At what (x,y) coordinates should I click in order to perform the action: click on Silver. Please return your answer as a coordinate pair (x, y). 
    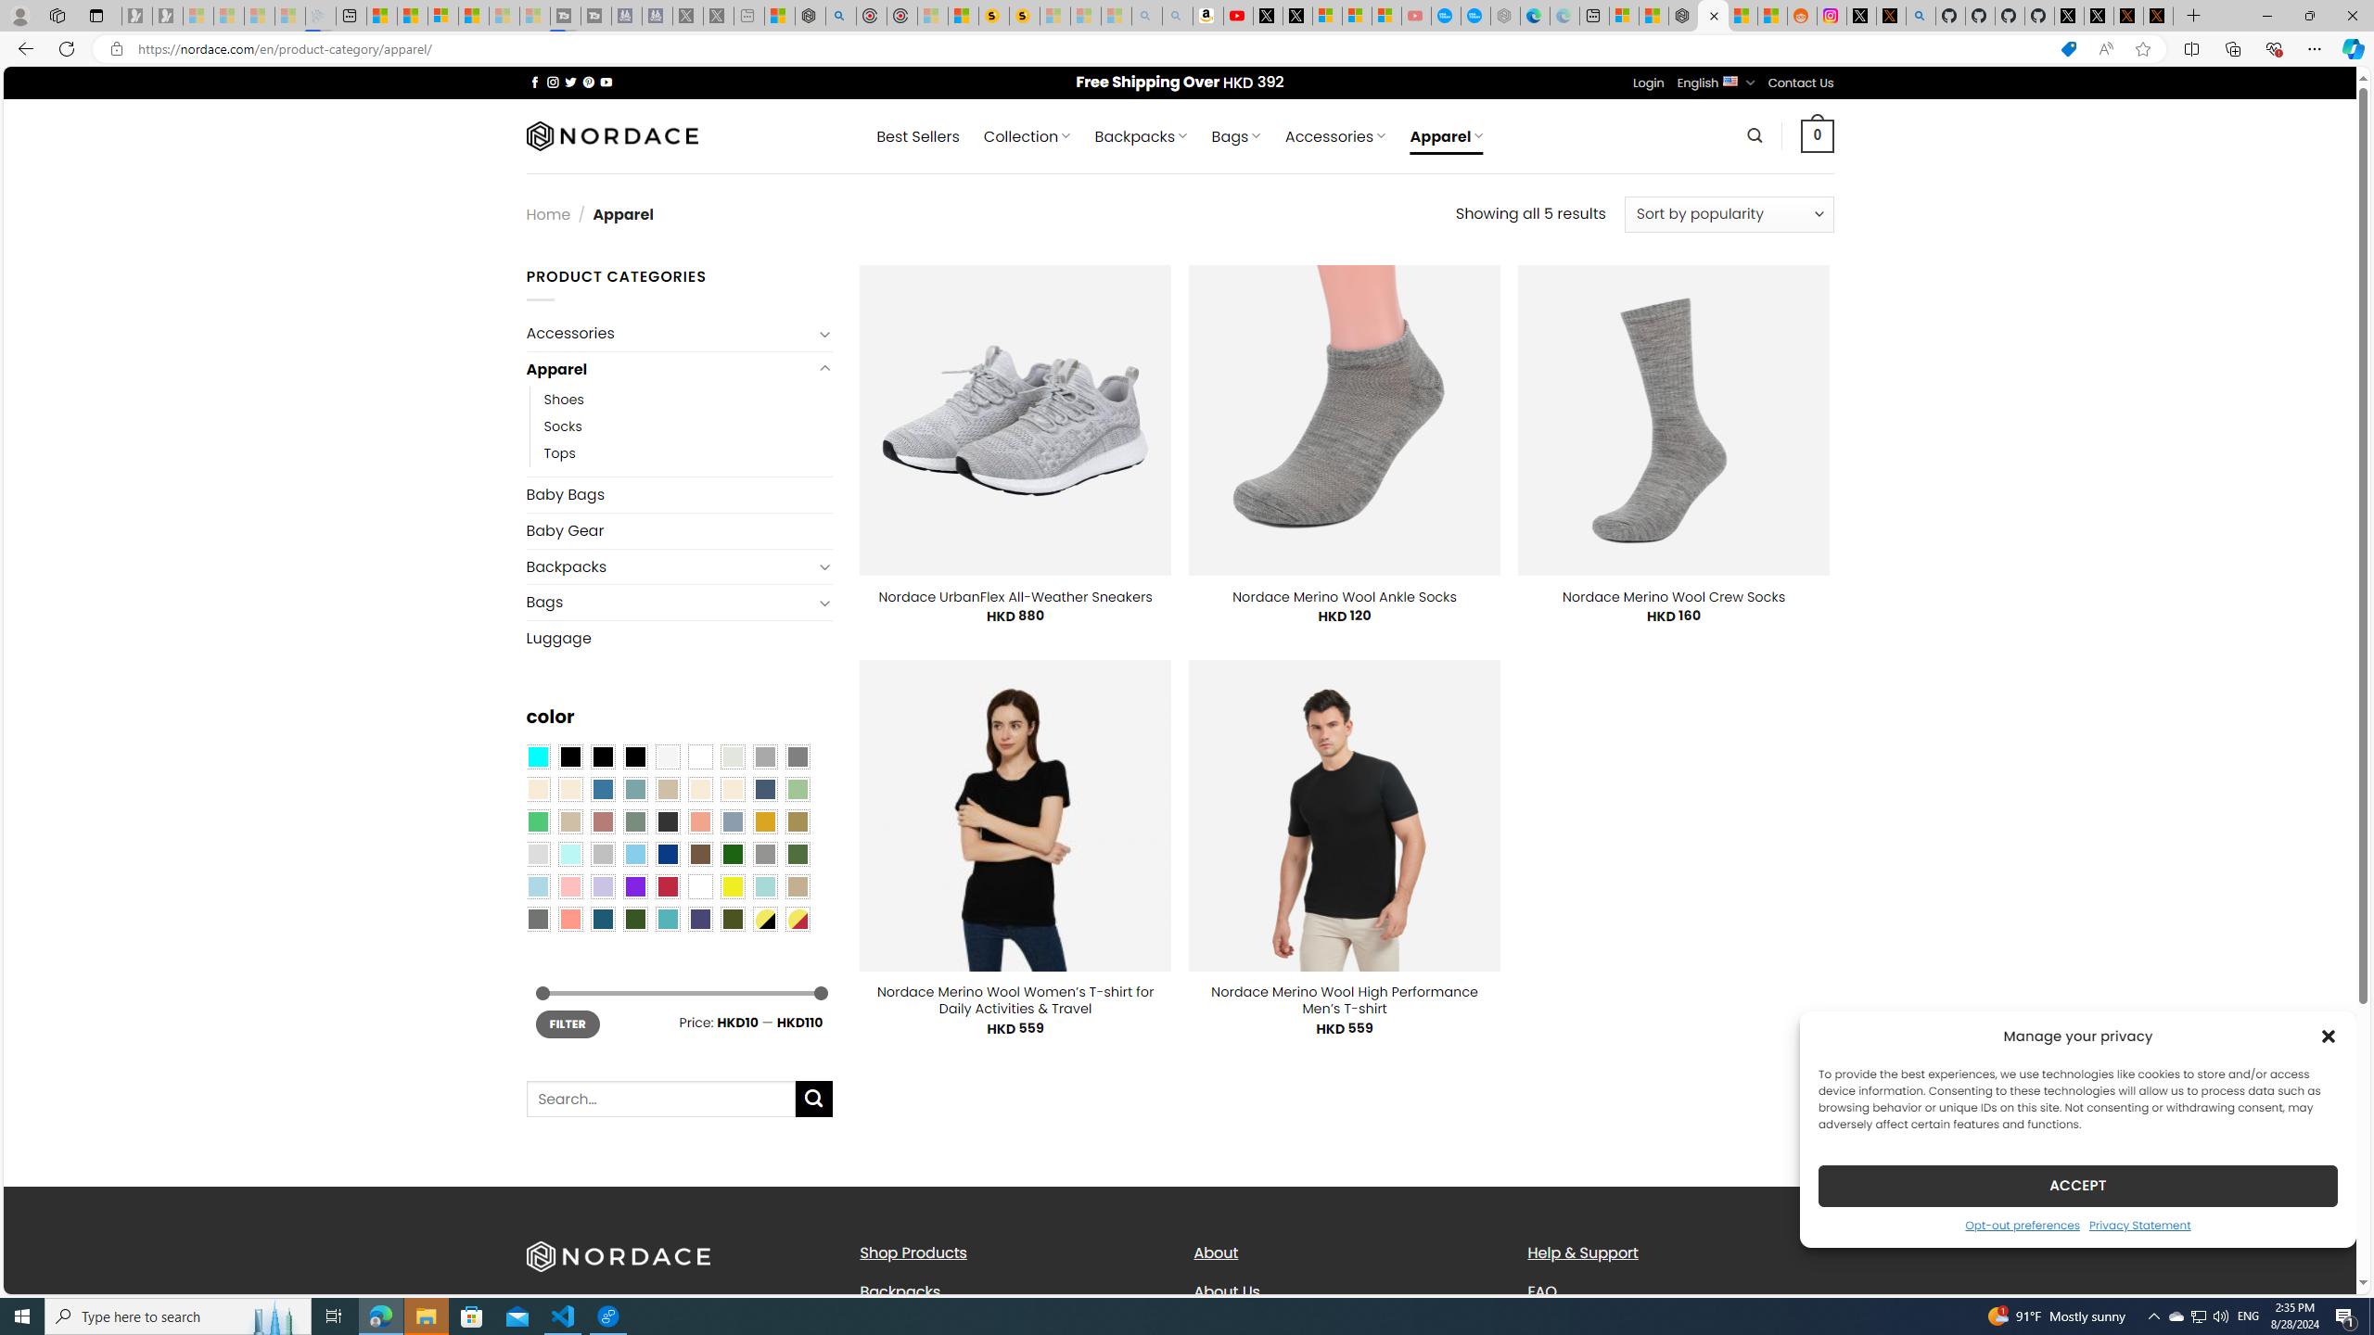
    Looking at the image, I should click on (603, 854).